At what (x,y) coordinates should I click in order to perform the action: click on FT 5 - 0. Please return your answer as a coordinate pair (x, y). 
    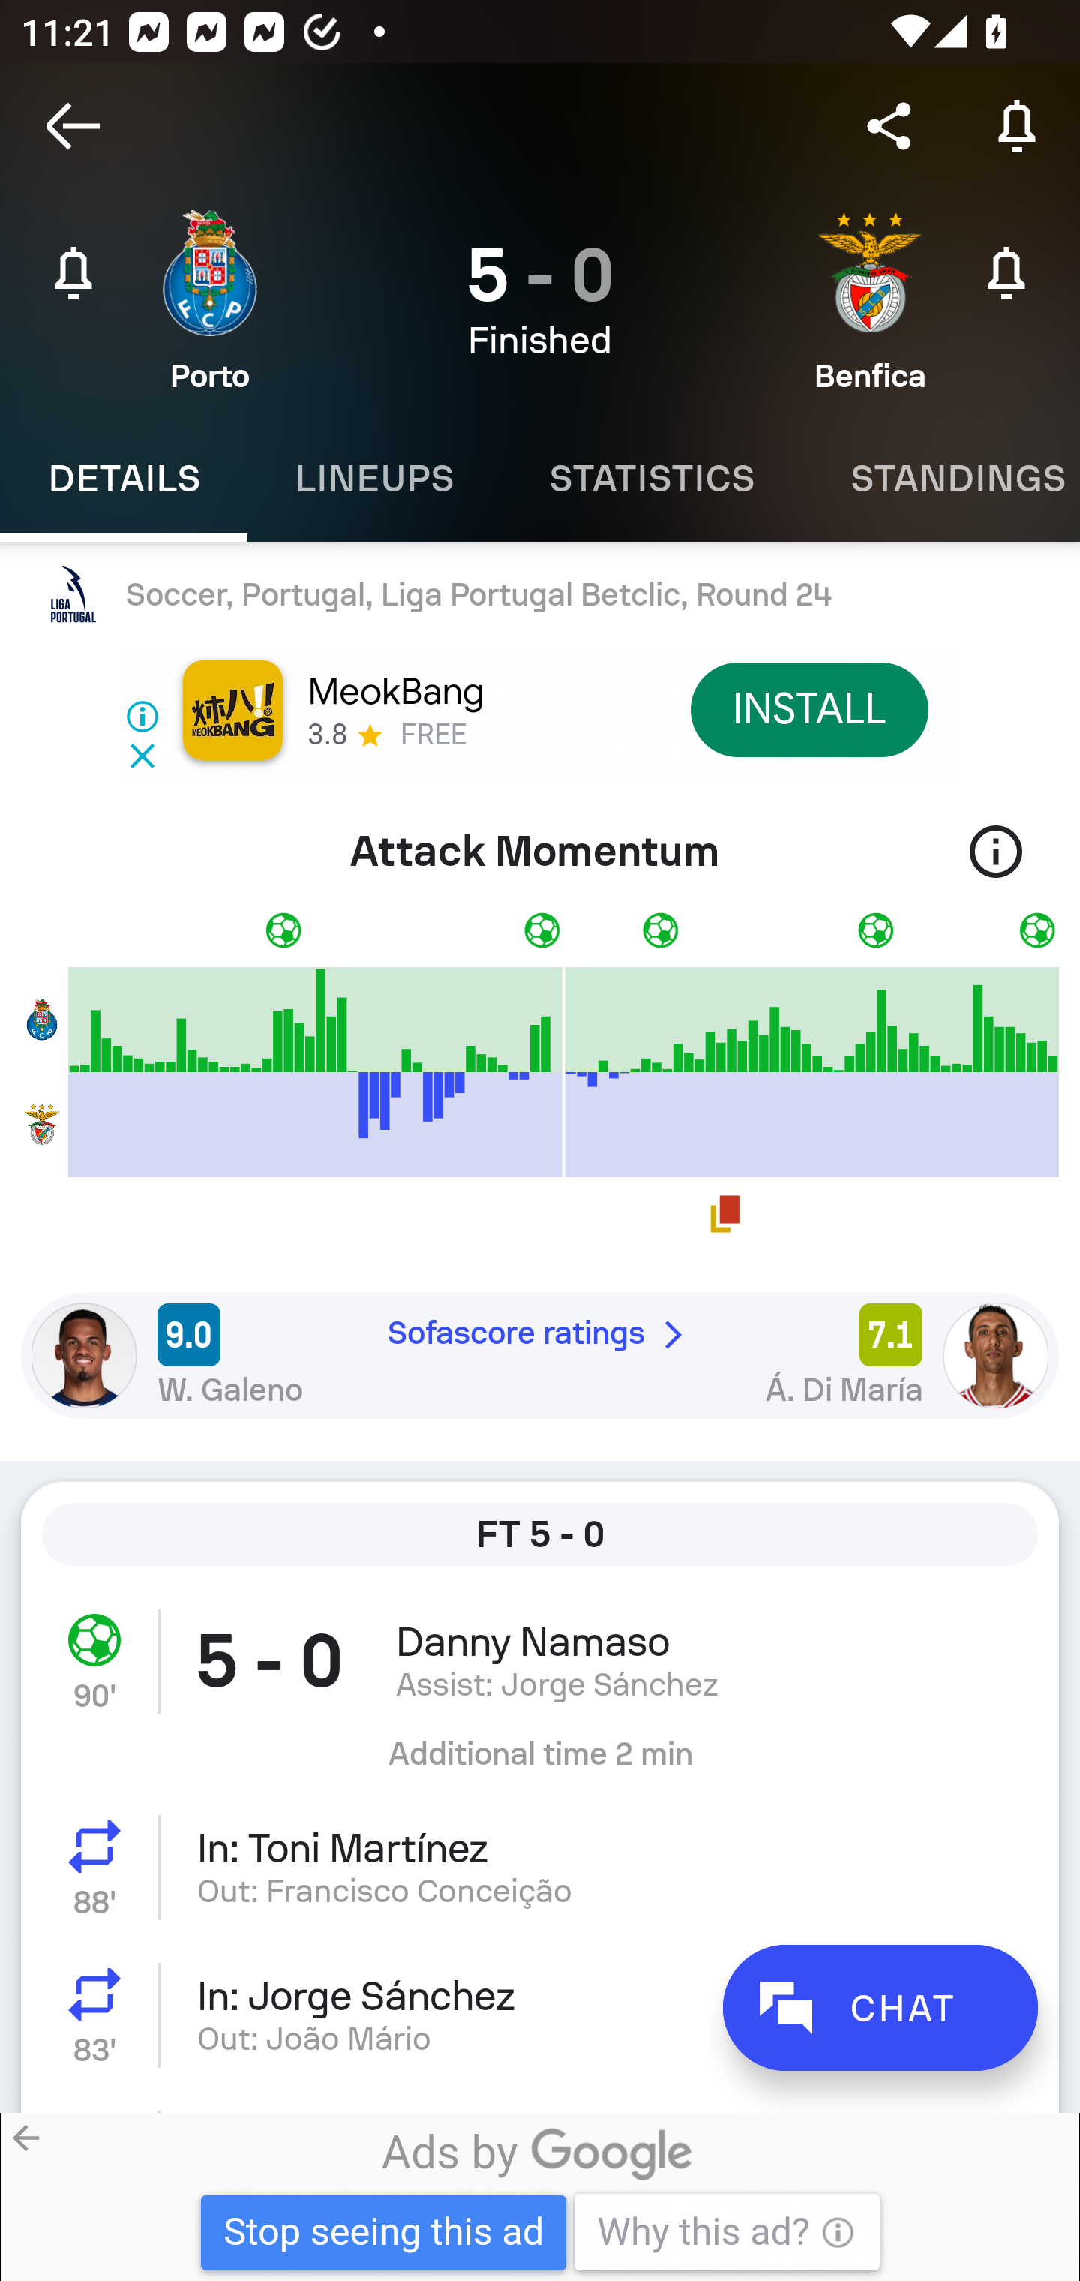
    Looking at the image, I should click on (540, 1535).